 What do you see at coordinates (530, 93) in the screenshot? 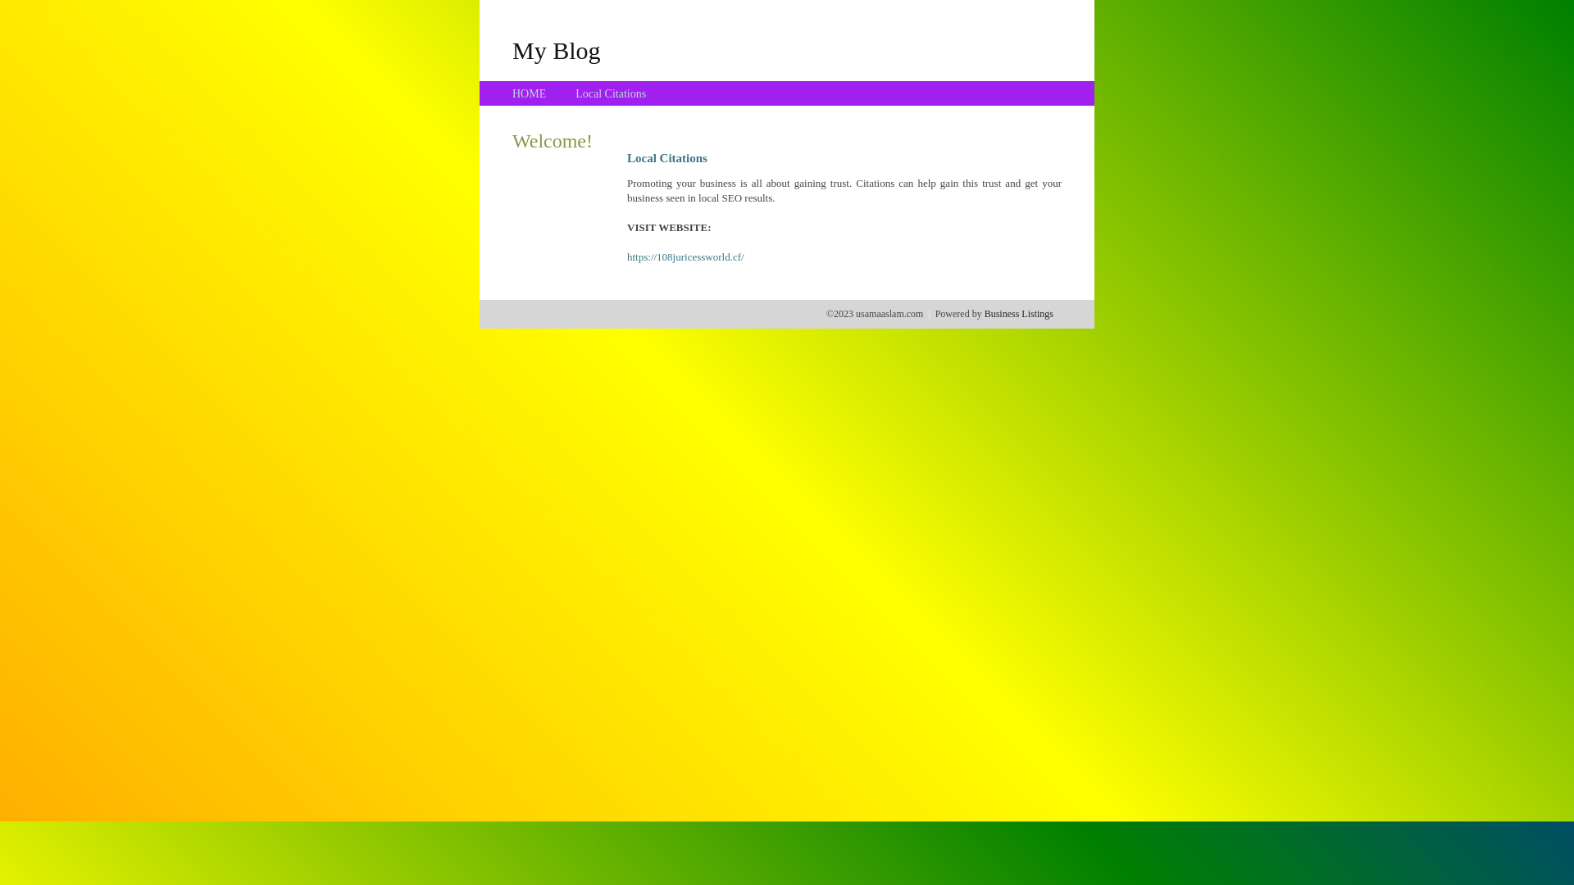
I see `HOME` at bounding box center [530, 93].